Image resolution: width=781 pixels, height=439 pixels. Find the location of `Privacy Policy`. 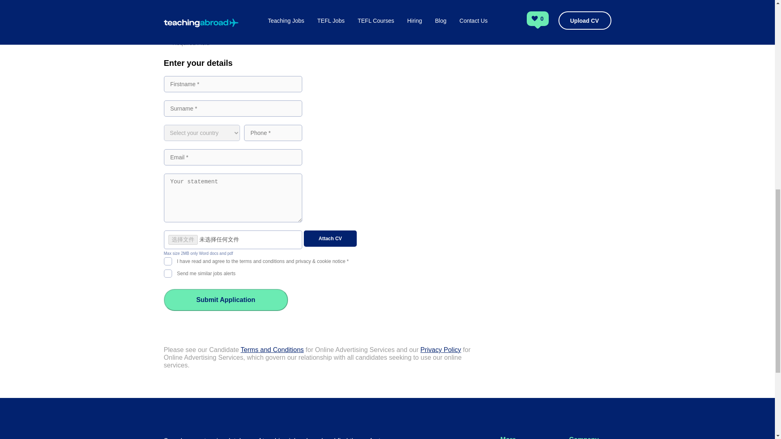

Privacy Policy is located at coordinates (441, 350).